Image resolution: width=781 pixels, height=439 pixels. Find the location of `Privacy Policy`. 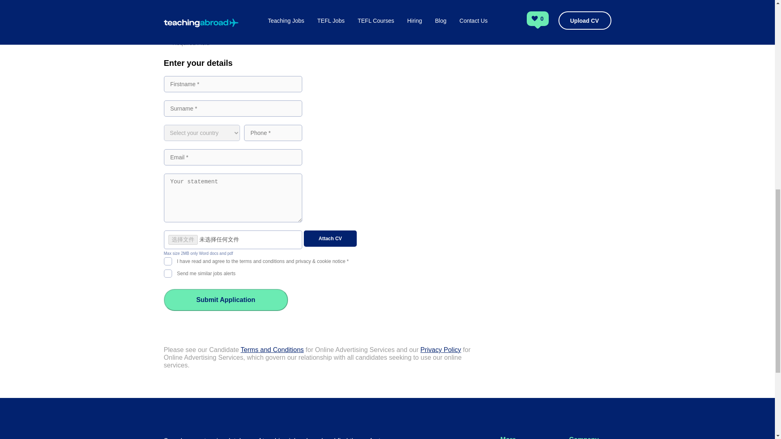

Privacy Policy is located at coordinates (441, 350).